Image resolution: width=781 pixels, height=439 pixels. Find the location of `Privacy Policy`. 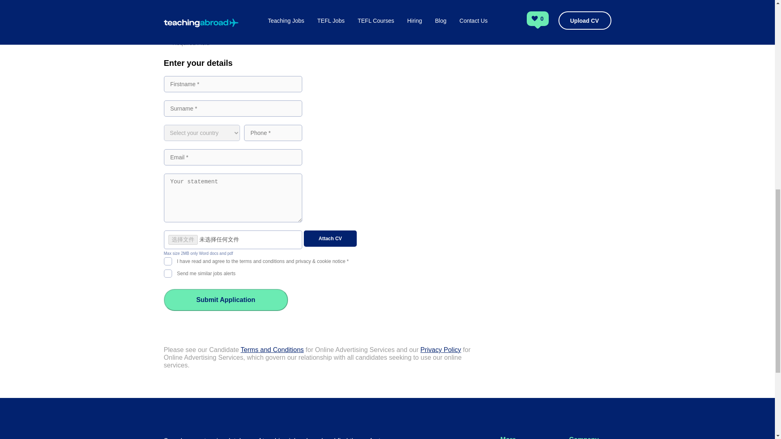

Privacy Policy is located at coordinates (441, 350).